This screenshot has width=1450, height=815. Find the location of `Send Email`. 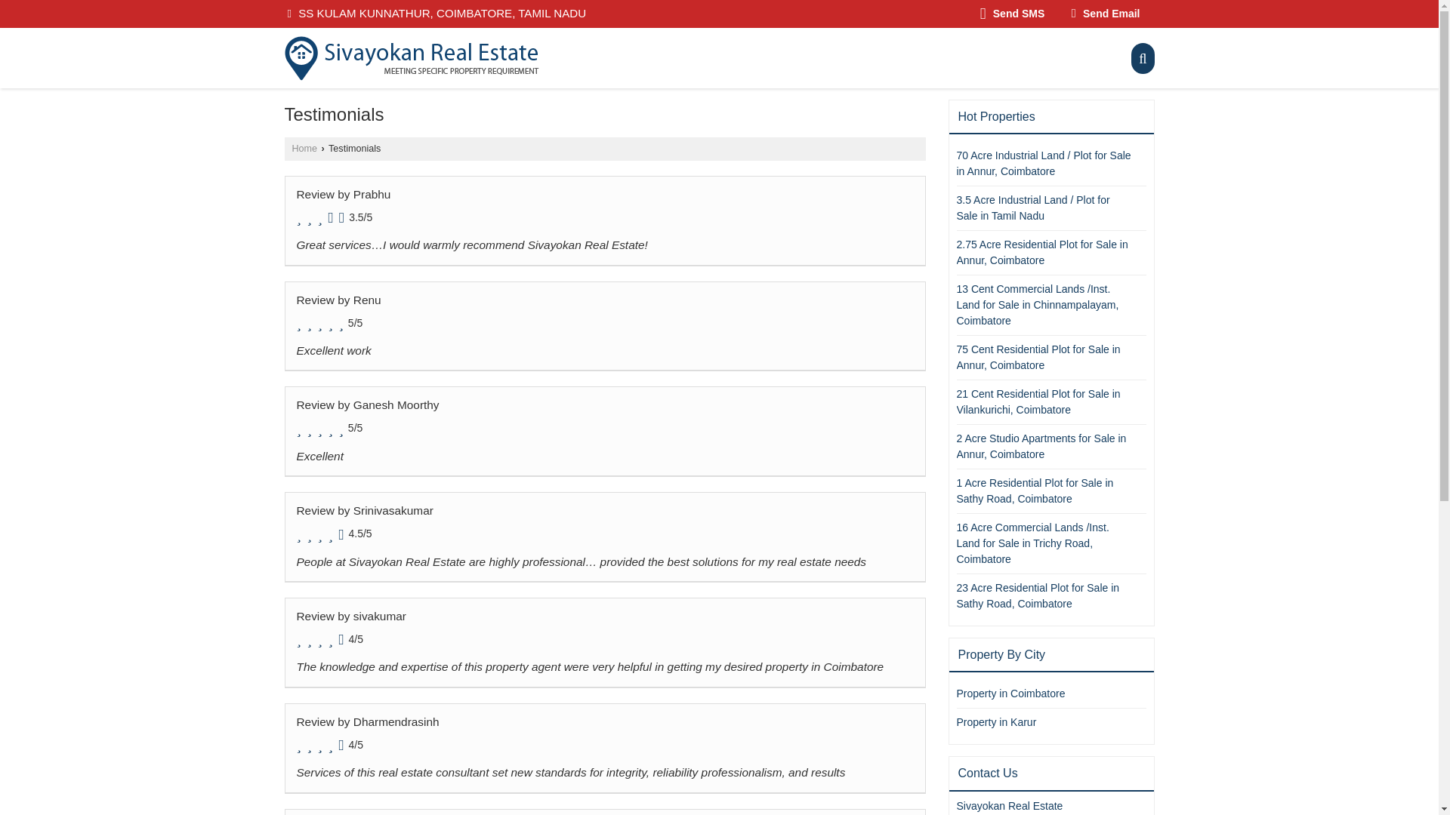

Send Email is located at coordinates (1106, 14).